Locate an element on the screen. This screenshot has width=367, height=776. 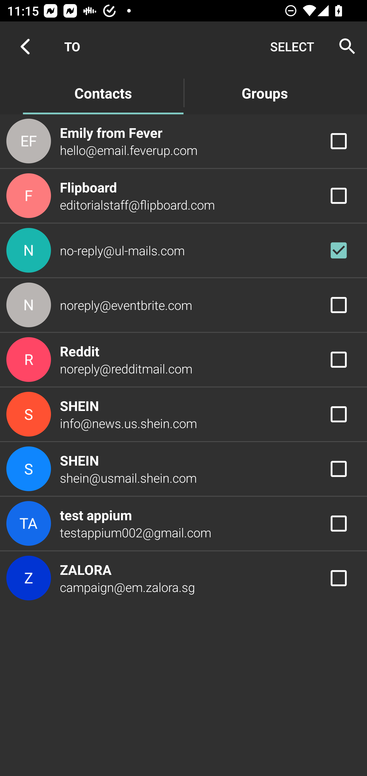
no-reply@ul-mails.com is located at coordinates (183, 250).